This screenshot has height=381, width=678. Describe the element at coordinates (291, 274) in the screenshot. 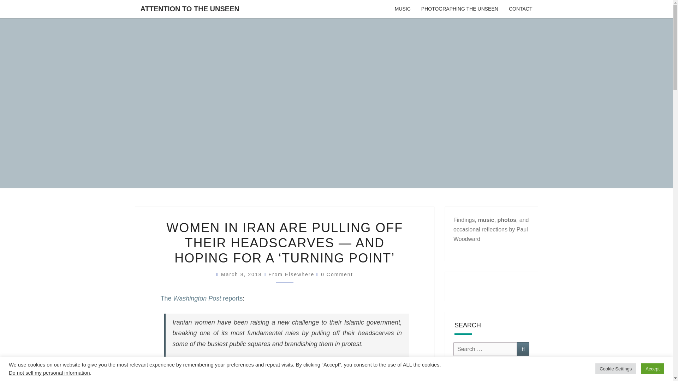

I see `View all posts by From elsewhere` at that location.